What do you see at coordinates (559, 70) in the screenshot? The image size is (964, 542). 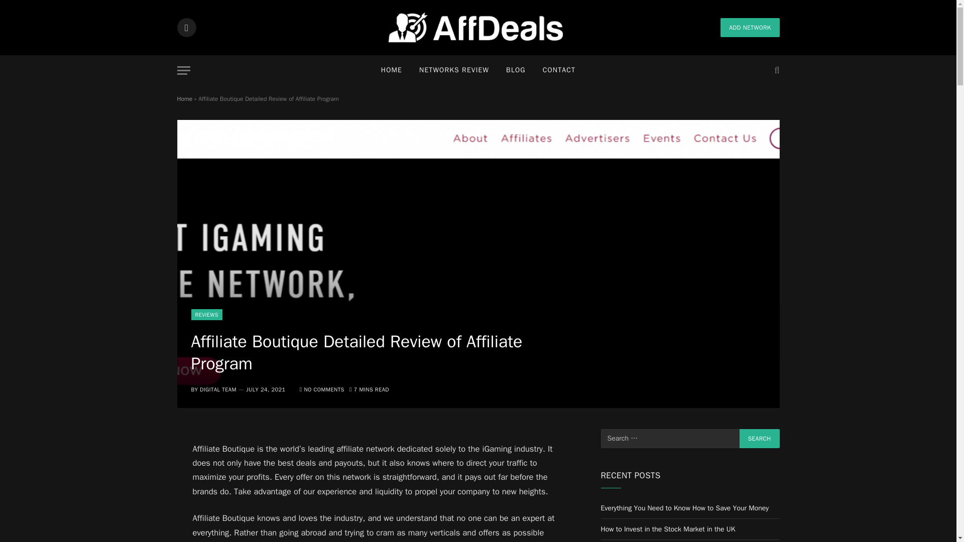 I see `CONTACT` at bounding box center [559, 70].